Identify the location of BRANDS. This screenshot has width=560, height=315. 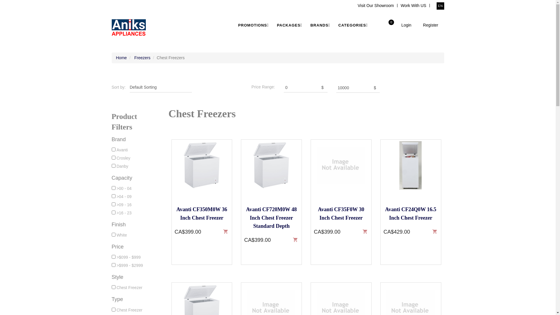
(321, 25).